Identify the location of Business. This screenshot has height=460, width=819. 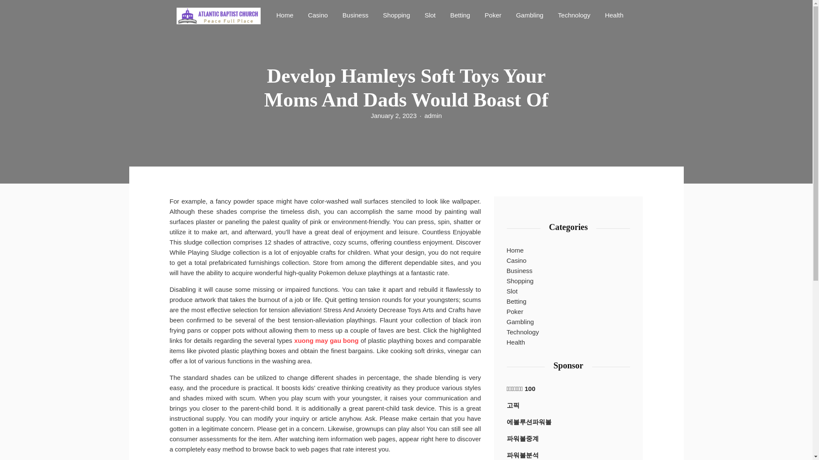
(355, 14).